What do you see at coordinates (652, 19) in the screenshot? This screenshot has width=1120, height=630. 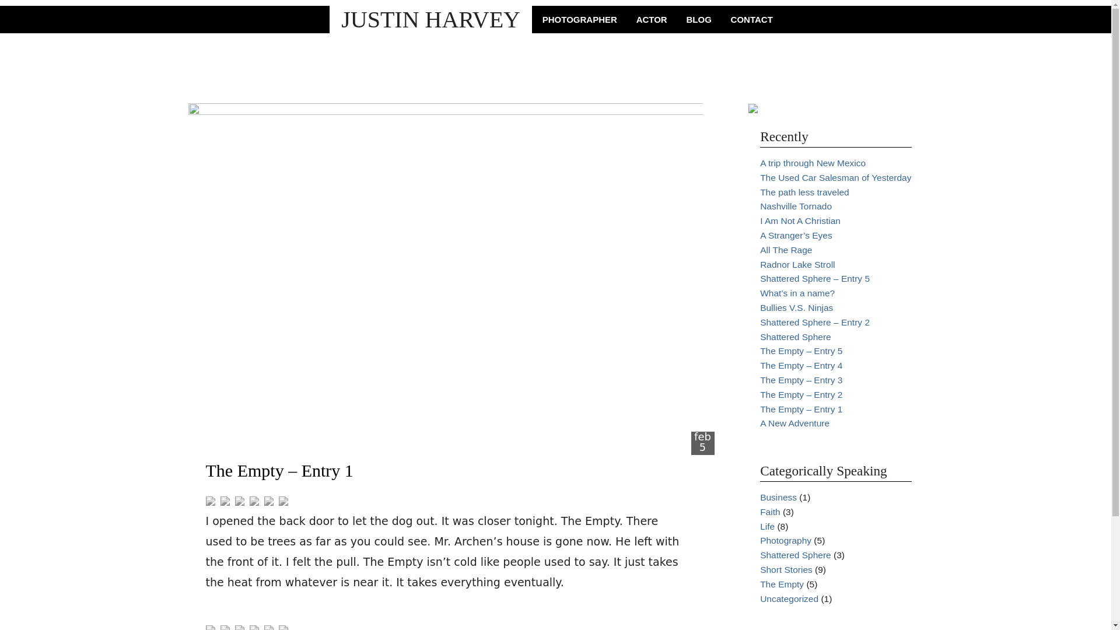 I see `ACTOR` at bounding box center [652, 19].